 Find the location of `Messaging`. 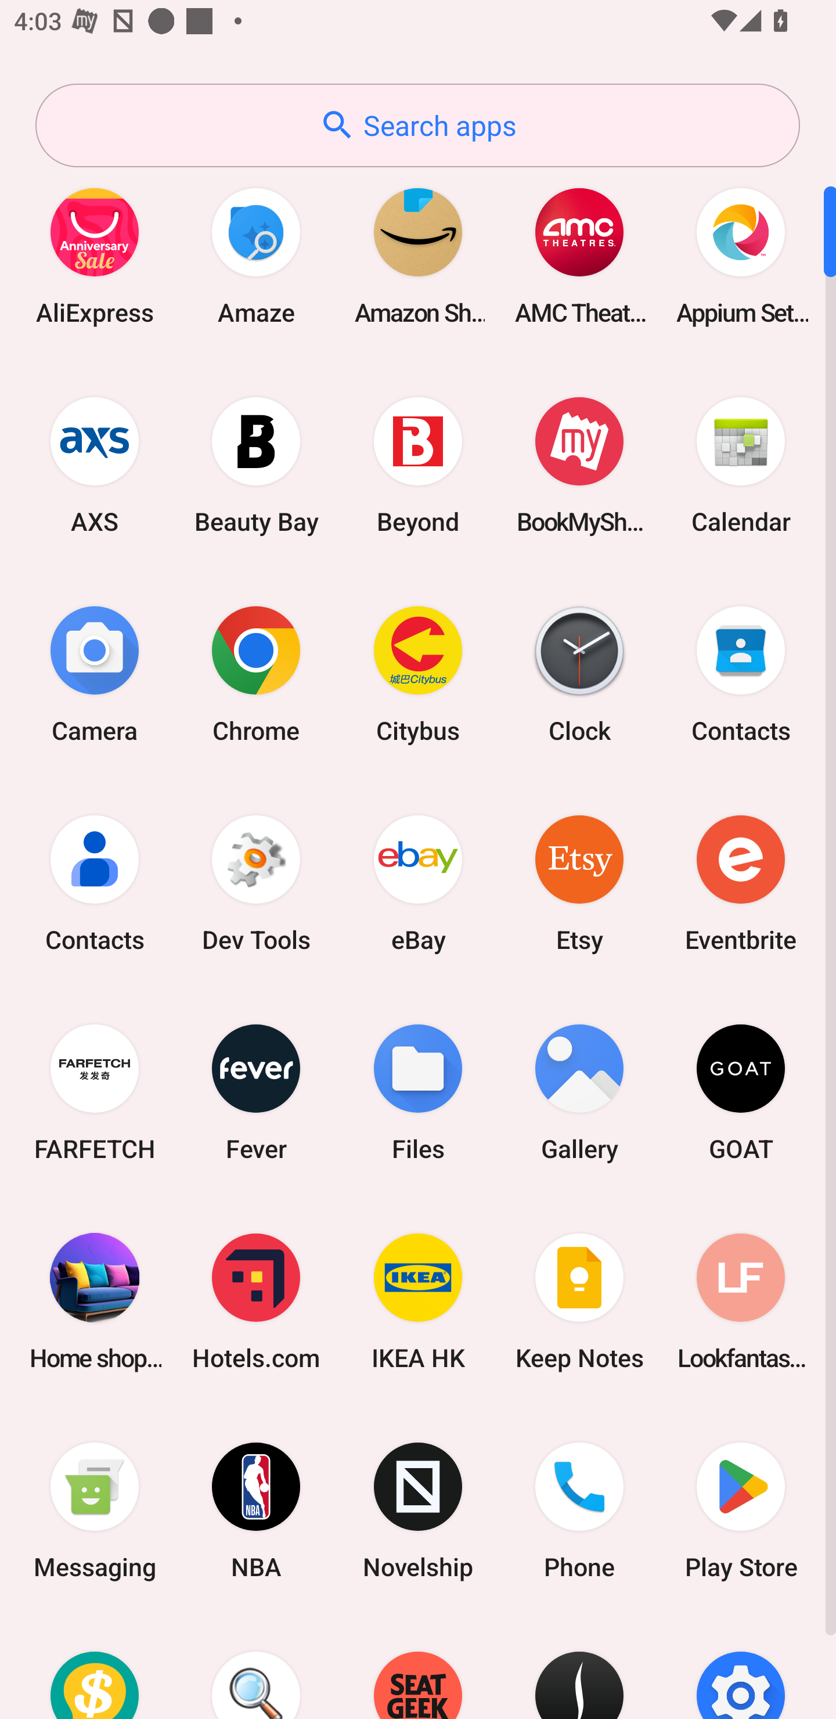

Messaging is located at coordinates (95, 1511).